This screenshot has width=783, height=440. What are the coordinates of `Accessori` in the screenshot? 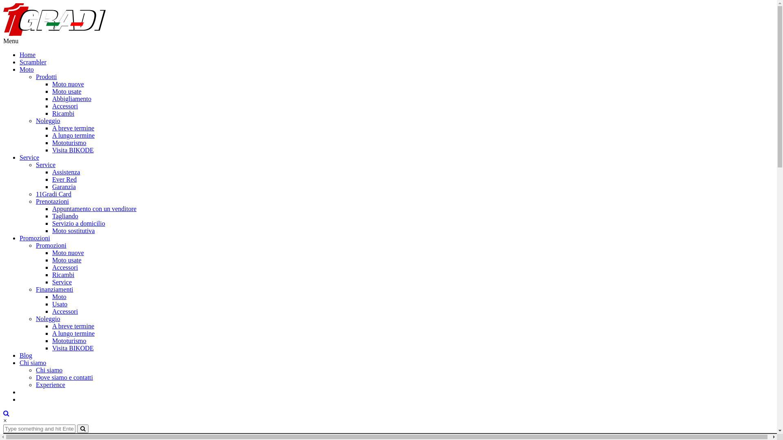 It's located at (65, 267).